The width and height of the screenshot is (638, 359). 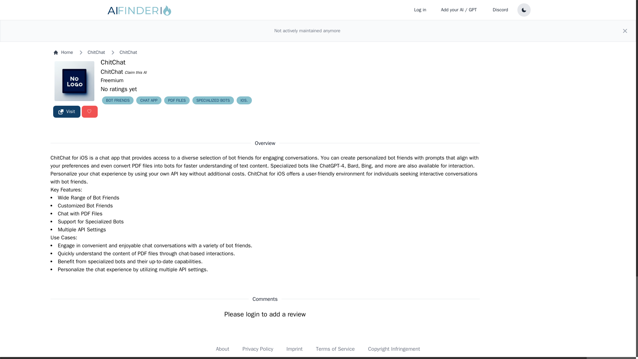 I want to click on ChitChat, so click(x=112, y=72).